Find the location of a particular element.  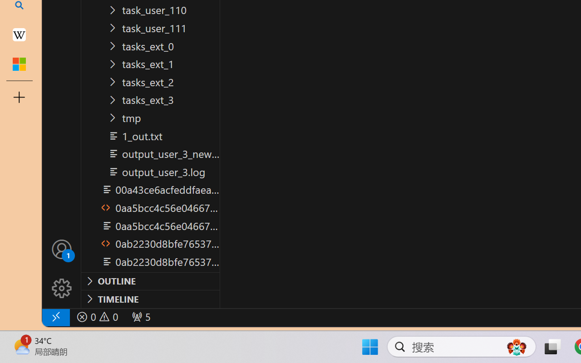

remote is located at coordinates (55, 317).